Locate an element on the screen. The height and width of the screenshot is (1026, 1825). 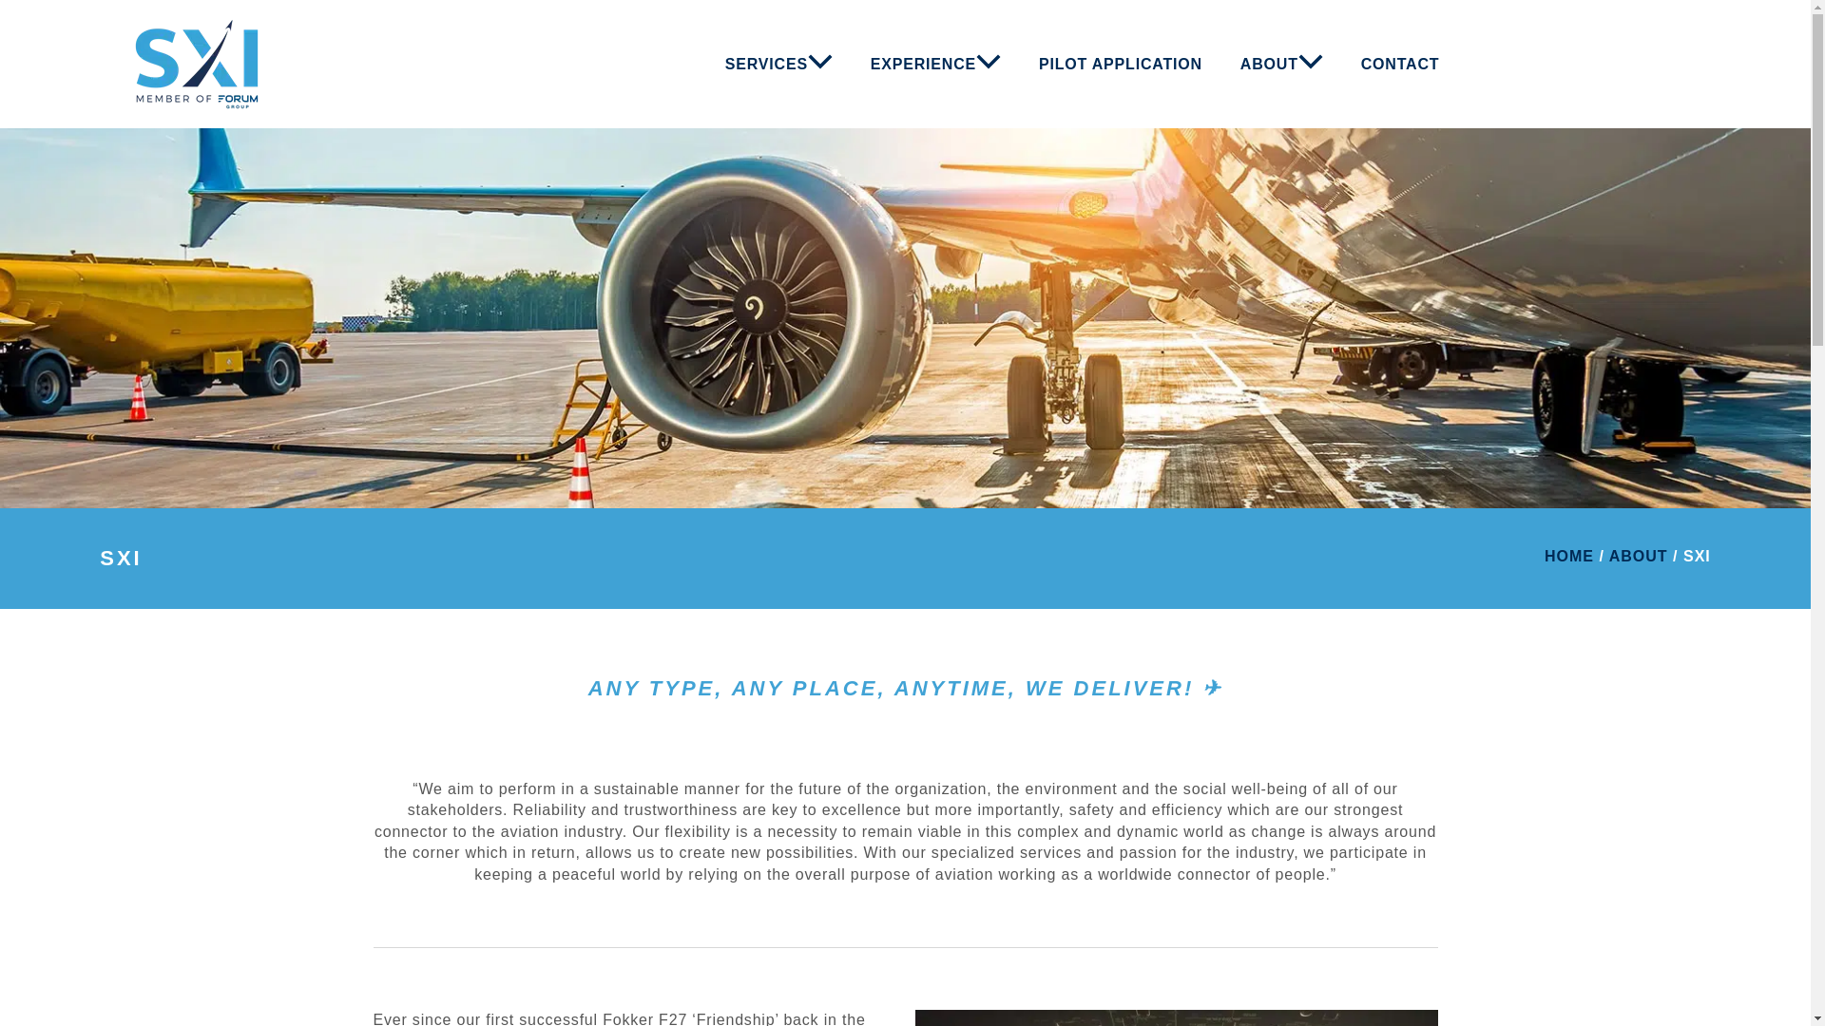
PILOT APPLICATION is located at coordinates (1120, 64).